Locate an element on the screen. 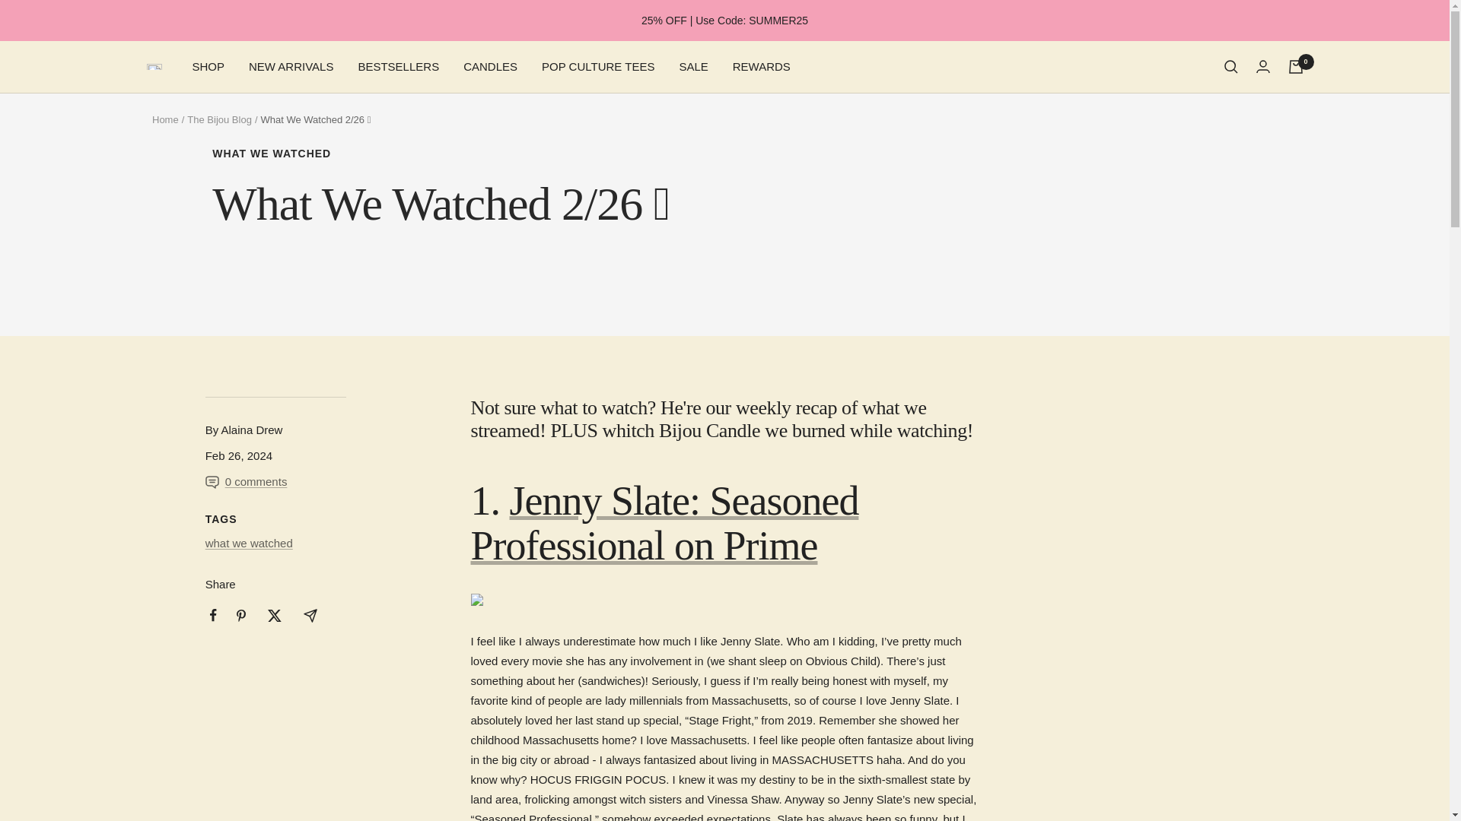 This screenshot has height=821, width=1461. Jenny Slate: Seasoned Professional on Prime is located at coordinates (664, 523).